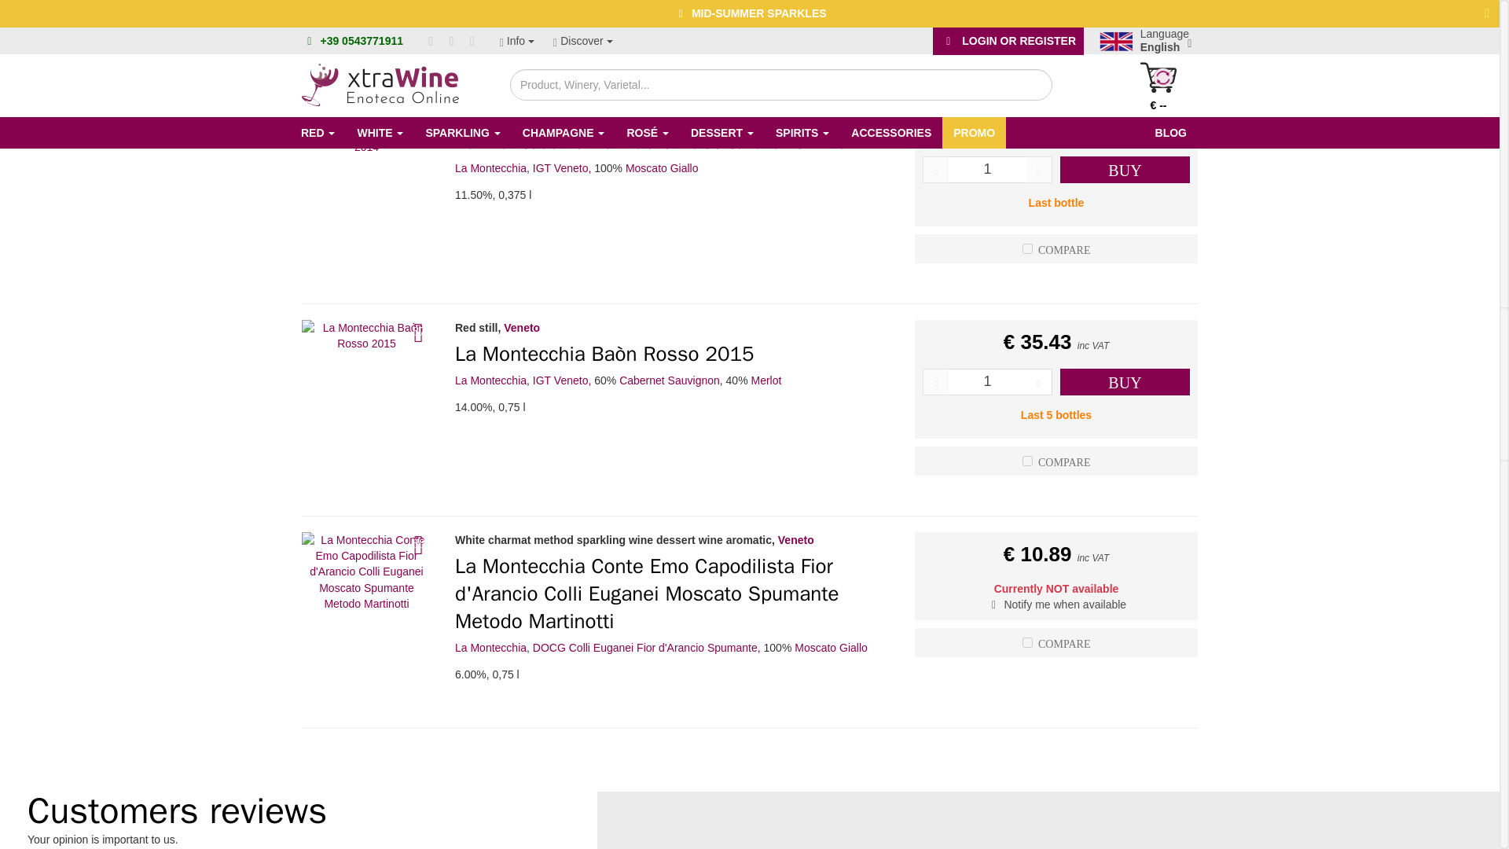 The width and height of the screenshot is (1509, 849). I want to click on on, so click(1027, 36).